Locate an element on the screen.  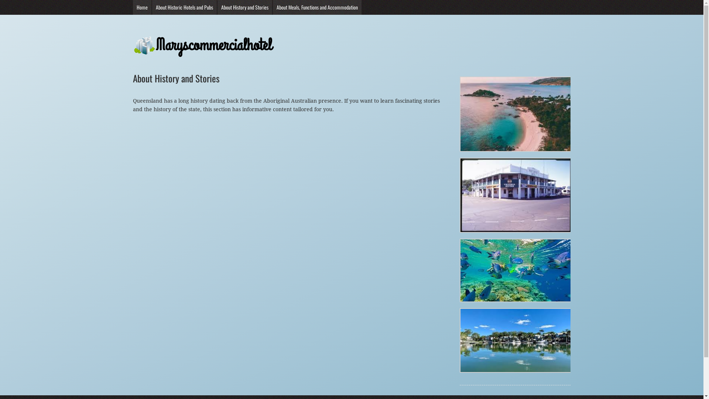
About History and Stories is located at coordinates (245, 7).